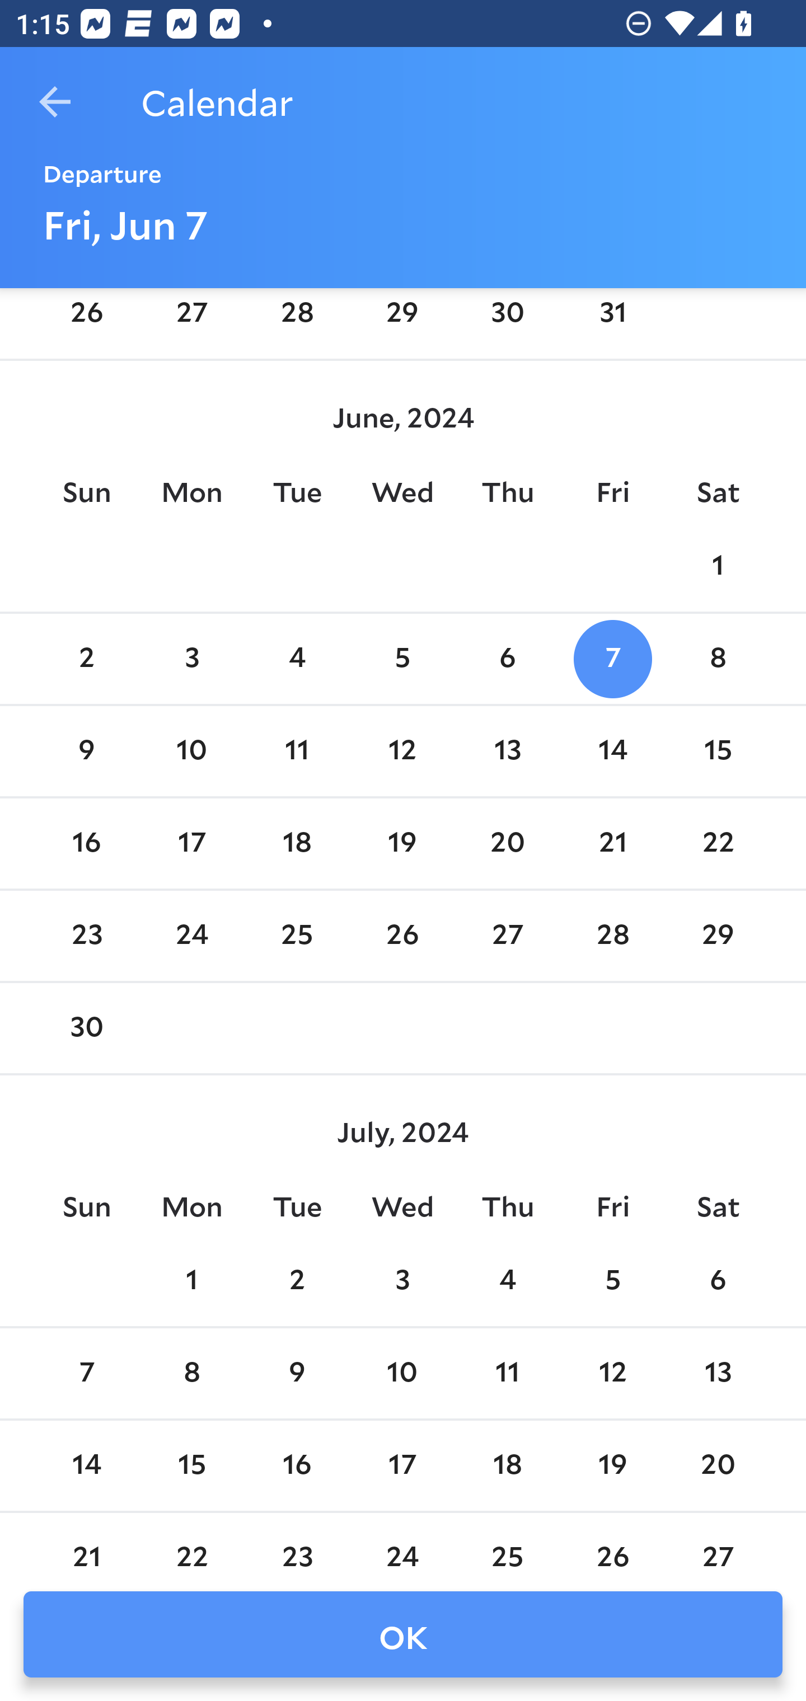 This screenshot has width=806, height=1701. What do you see at coordinates (612, 320) in the screenshot?
I see `31` at bounding box center [612, 320].